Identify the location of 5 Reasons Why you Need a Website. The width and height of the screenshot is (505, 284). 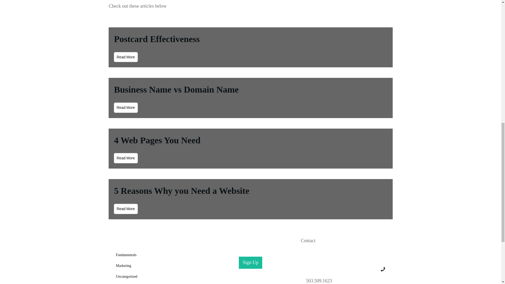
(181, 191).